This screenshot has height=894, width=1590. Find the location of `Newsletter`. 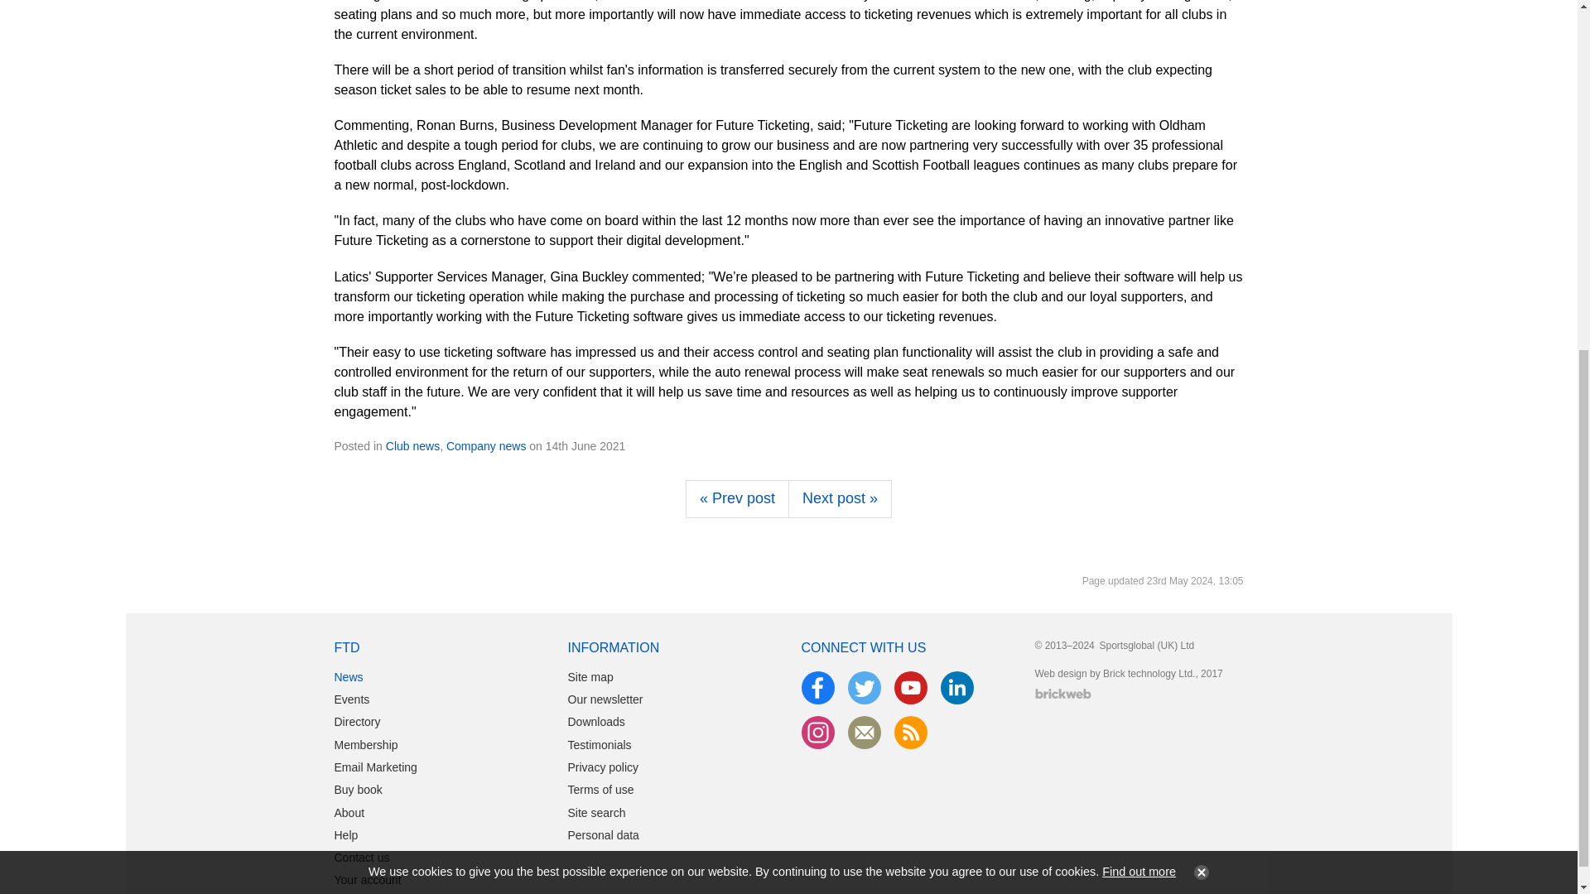

Newsletter is located at coordinates (864, 733).